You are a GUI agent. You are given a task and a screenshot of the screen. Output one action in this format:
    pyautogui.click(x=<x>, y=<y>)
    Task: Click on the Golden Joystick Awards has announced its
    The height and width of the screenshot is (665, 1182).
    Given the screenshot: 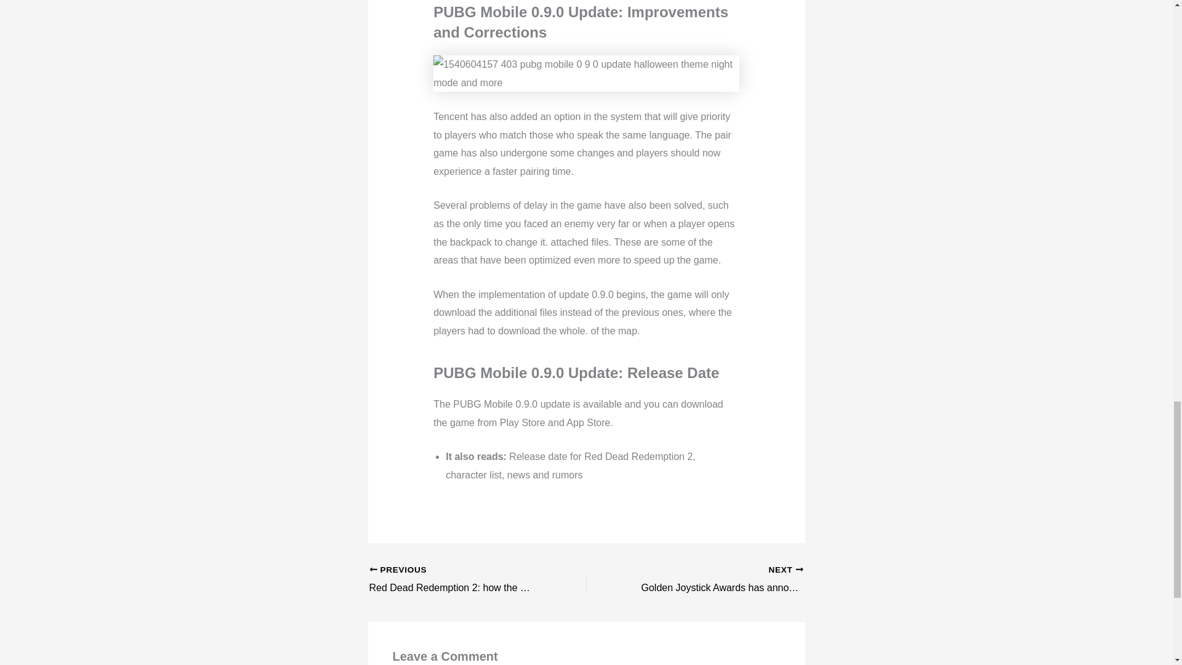 What is the action you would take?
    pyautogui.click(x=716, y=579)
    